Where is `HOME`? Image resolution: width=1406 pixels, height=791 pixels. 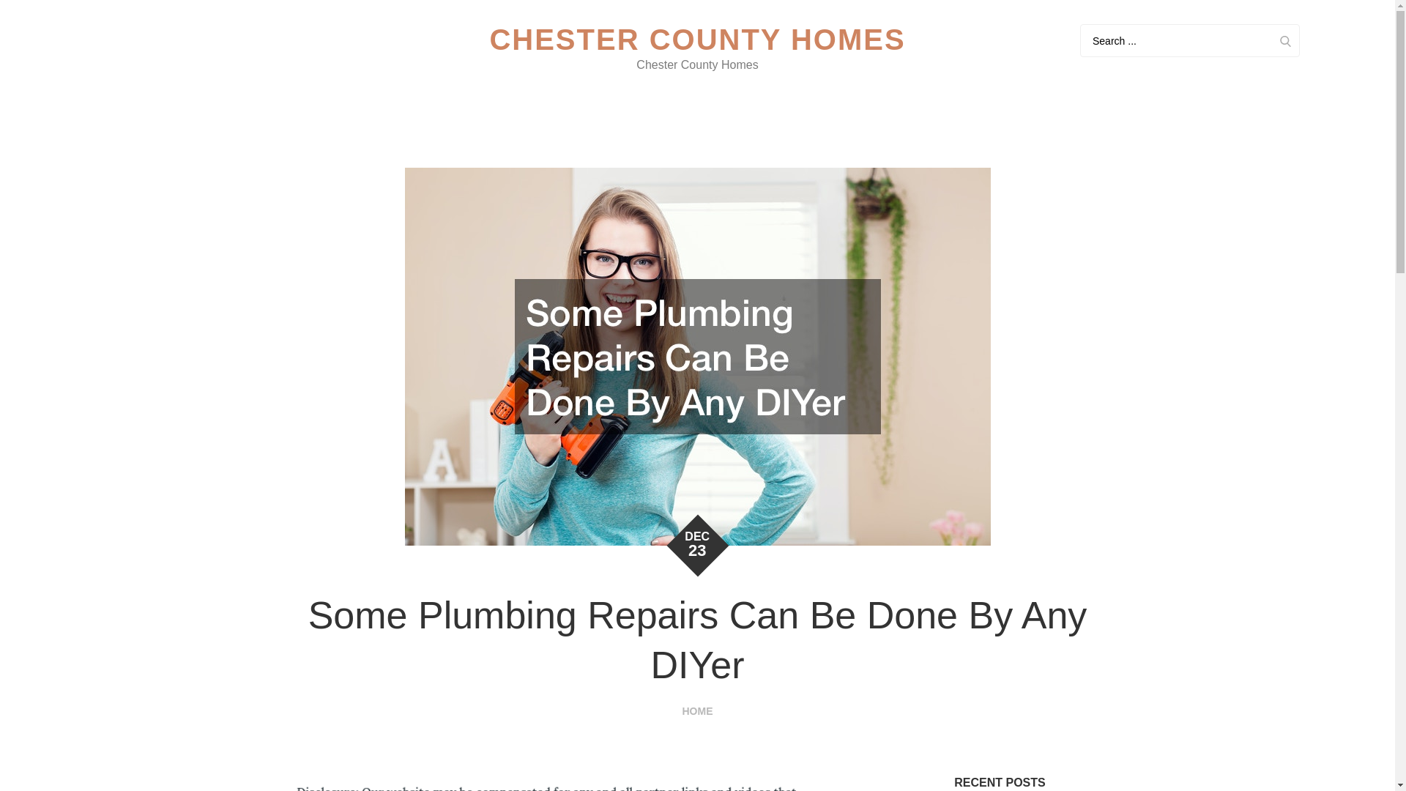 HOME is located at coordinates (697, 710).